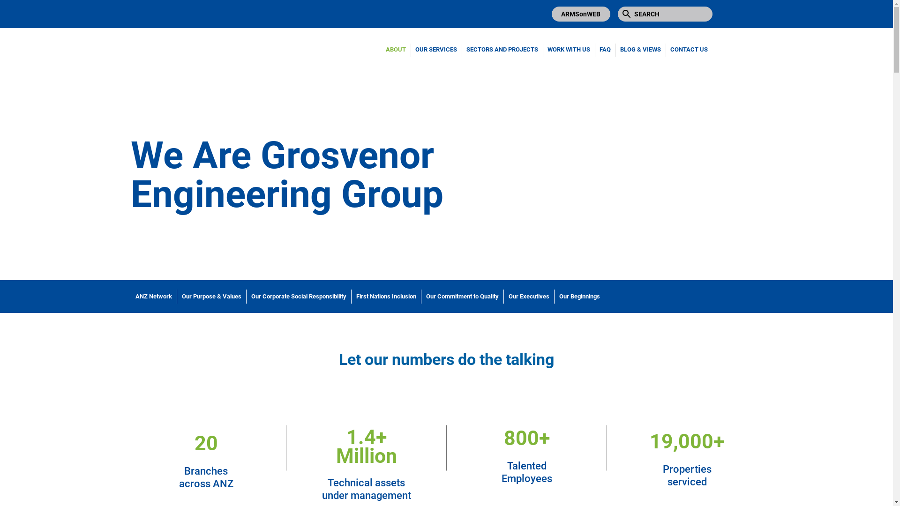 This screenshot has height=506, width=900. What do you see at coordinates (229, 67) in the screenshot?
I see `Grosvenor Engineering Group` at bounding box center [229, 67].